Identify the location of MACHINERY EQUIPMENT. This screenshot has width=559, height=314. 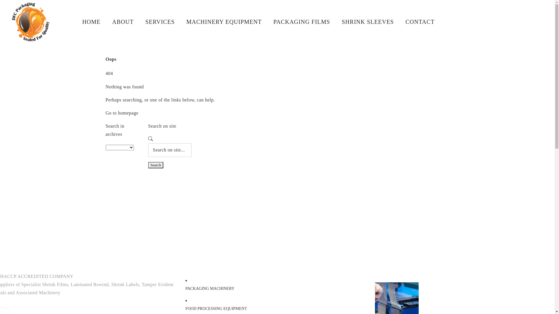
(224, 22).